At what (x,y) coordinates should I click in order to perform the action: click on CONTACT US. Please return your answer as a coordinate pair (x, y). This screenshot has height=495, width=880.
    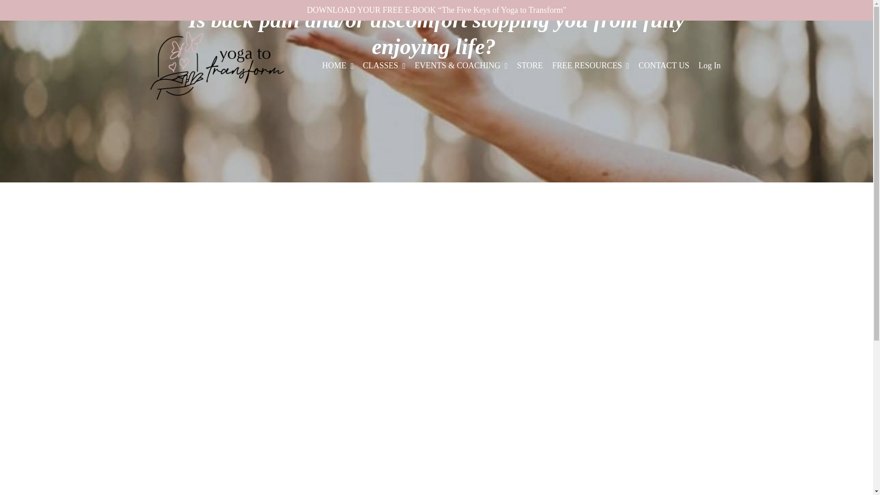
    Looking at the image, I should click on (664, 65).